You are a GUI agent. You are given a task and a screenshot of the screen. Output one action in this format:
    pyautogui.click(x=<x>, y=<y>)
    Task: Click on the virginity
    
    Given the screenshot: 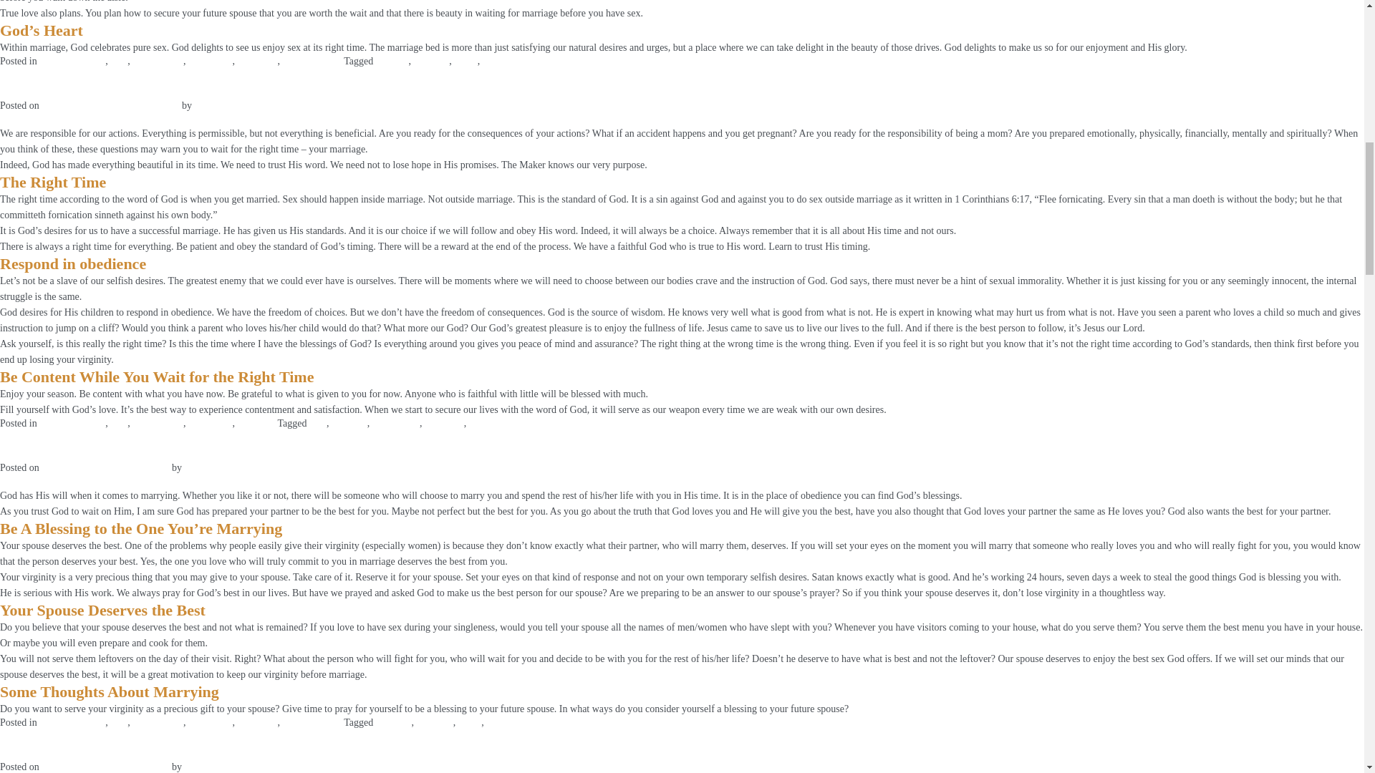 What is the action you would take?
    pyautogui.click(x=499, y=60)
    